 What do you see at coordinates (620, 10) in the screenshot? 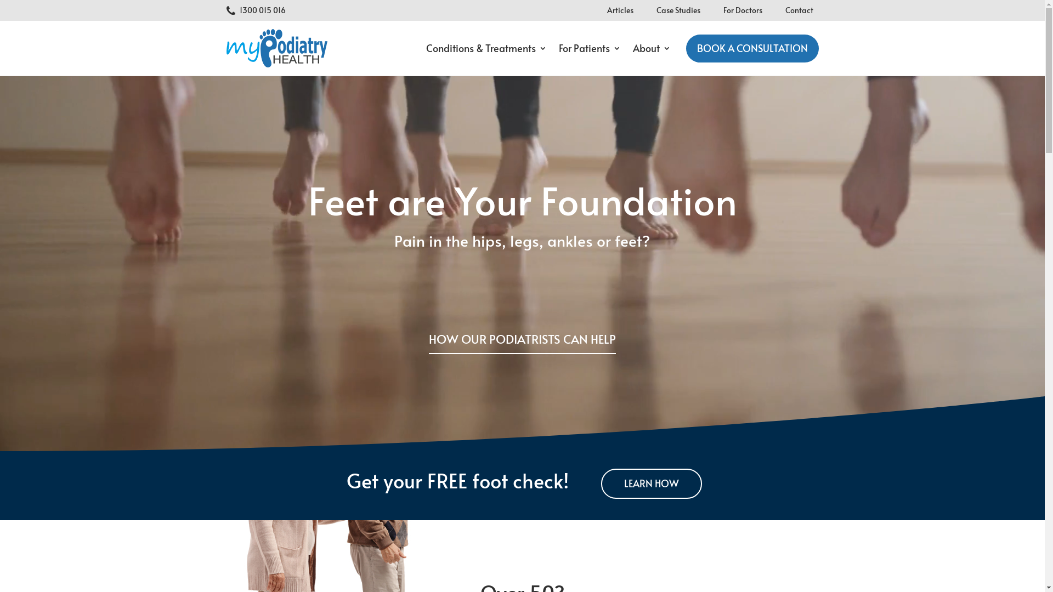
I see `Articles` at bounding box center [620, 10].